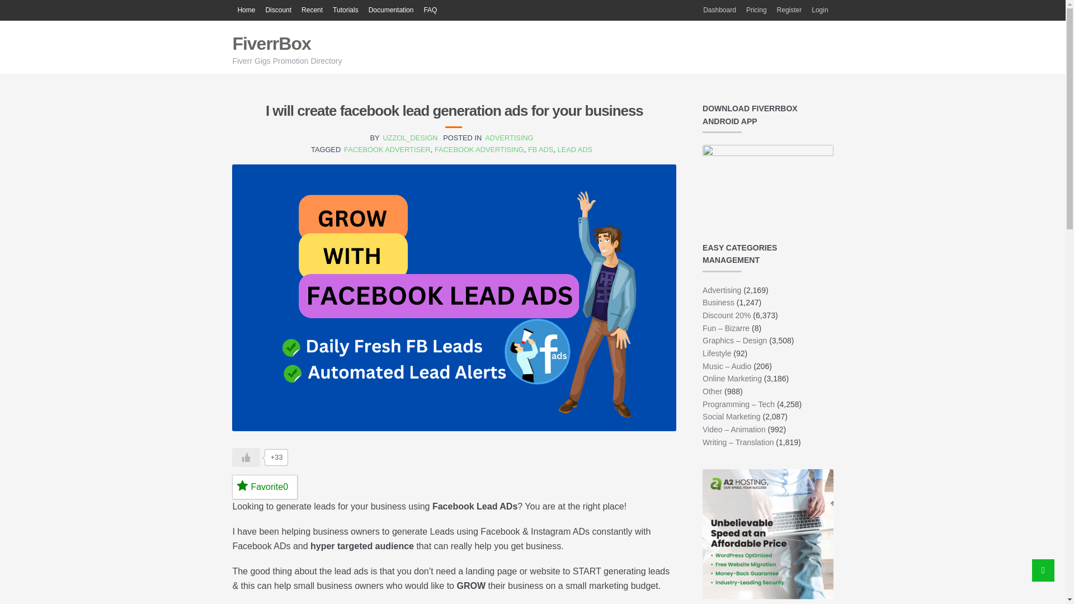  I want to click on FiverrBox, so click(271, 44).